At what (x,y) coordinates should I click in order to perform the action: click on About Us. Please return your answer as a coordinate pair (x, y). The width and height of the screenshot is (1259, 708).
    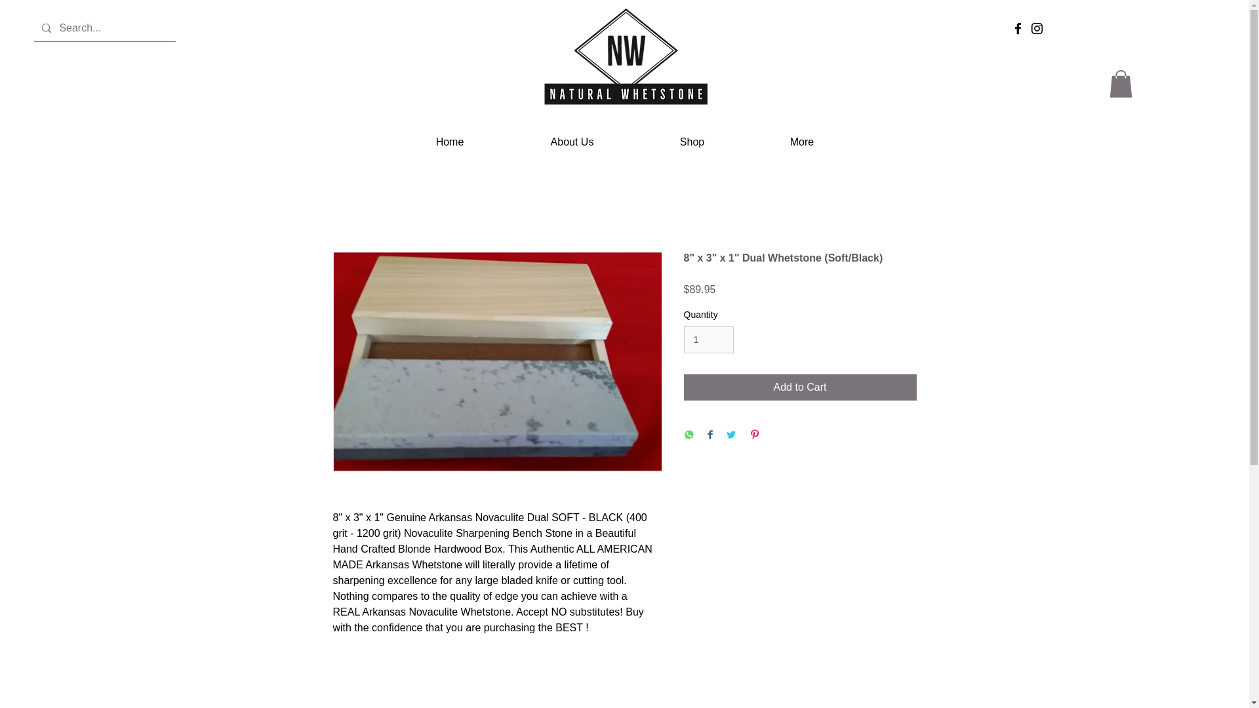
    Looking at the image, I should click on (572, 142).